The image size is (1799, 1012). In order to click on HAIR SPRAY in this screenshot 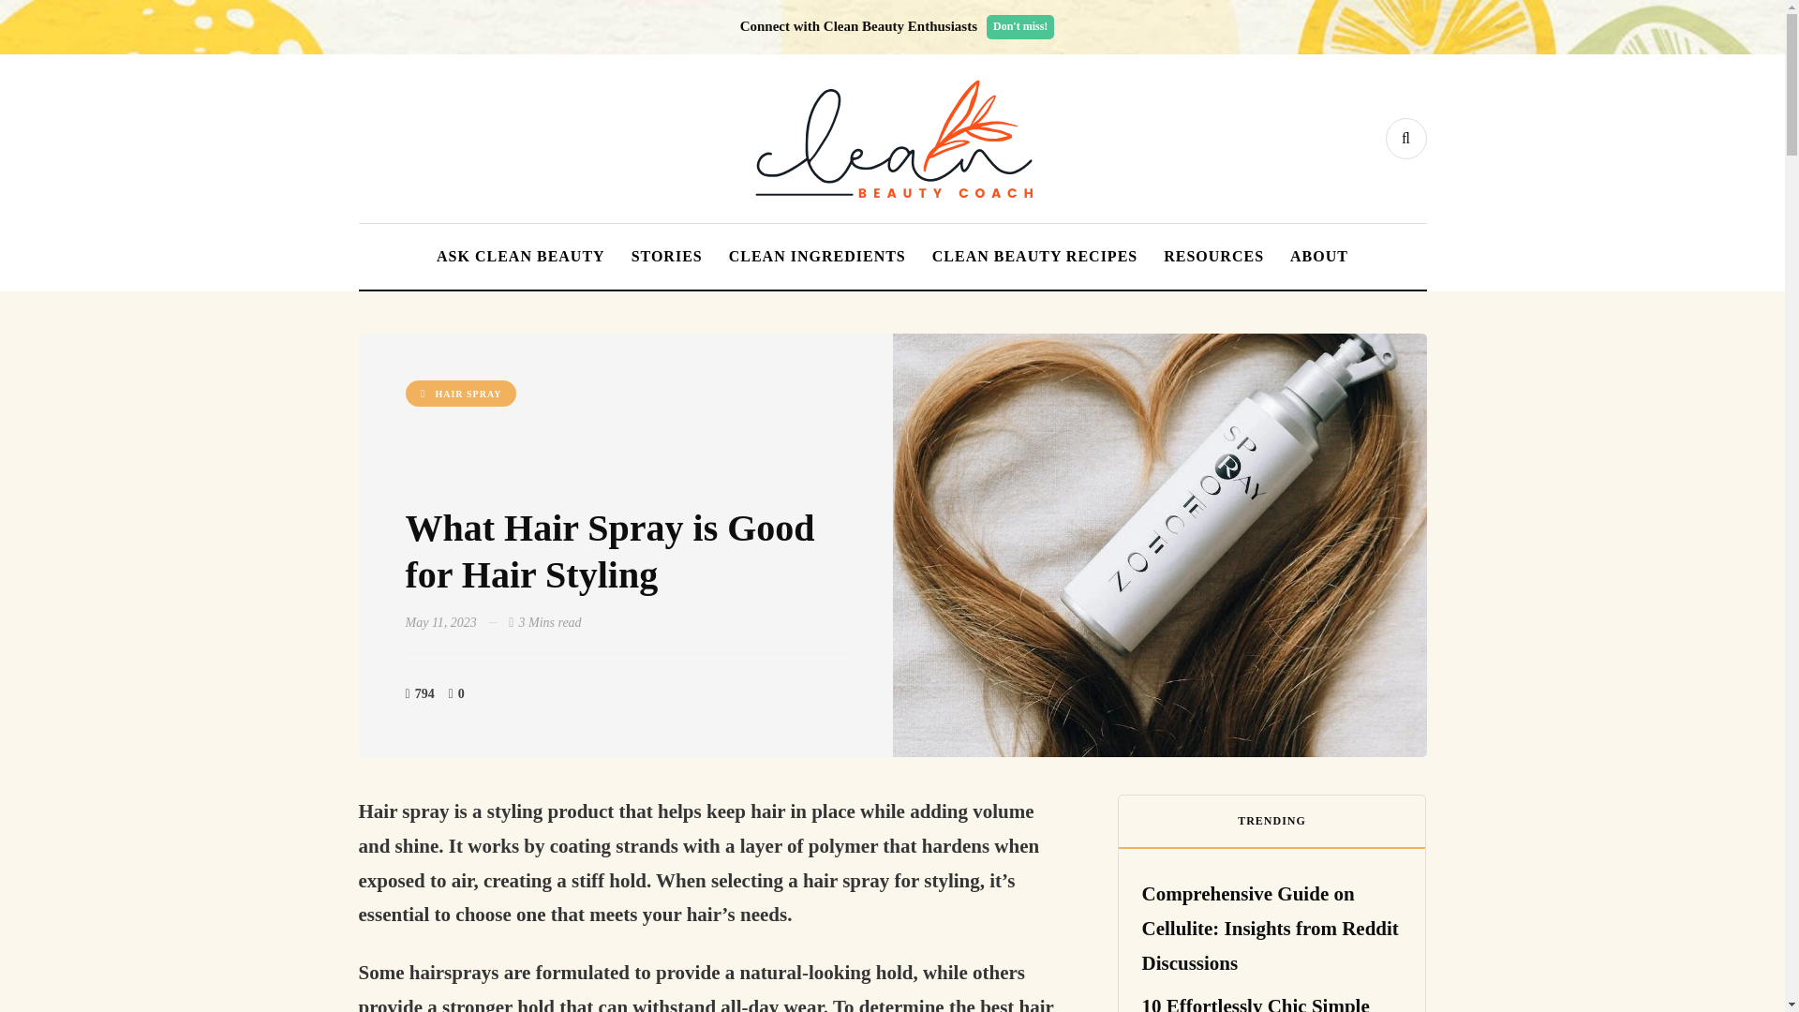, I will do `click(459, 394)`.